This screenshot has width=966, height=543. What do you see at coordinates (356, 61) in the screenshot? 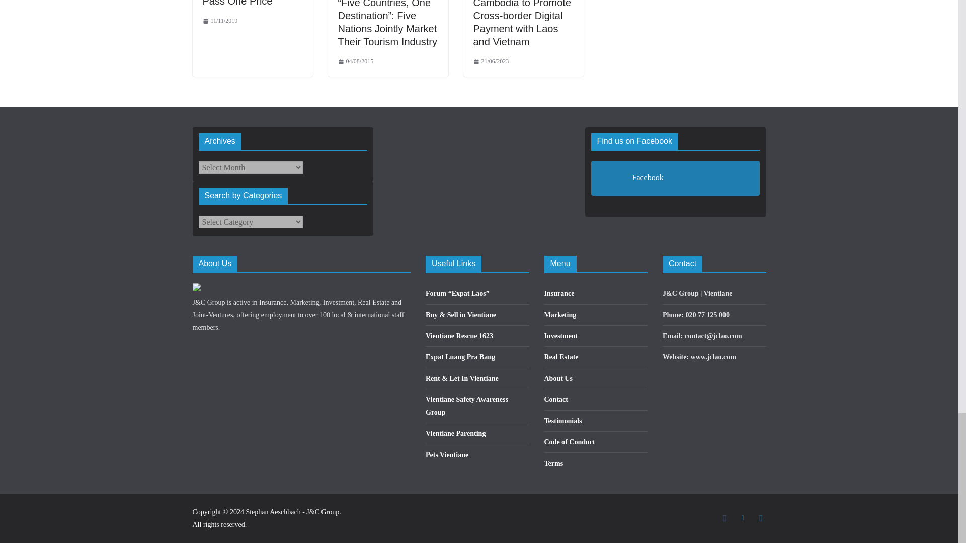
I see `04:12` at bounding box center [356, 61].